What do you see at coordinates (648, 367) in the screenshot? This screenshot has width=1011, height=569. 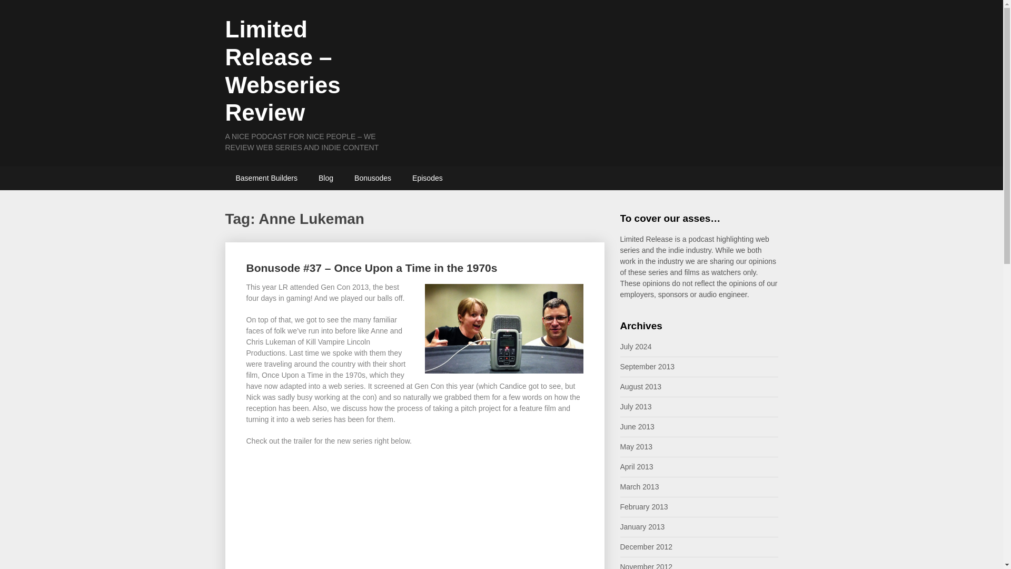 I see `September 2013` at bounding box center [648, 367].